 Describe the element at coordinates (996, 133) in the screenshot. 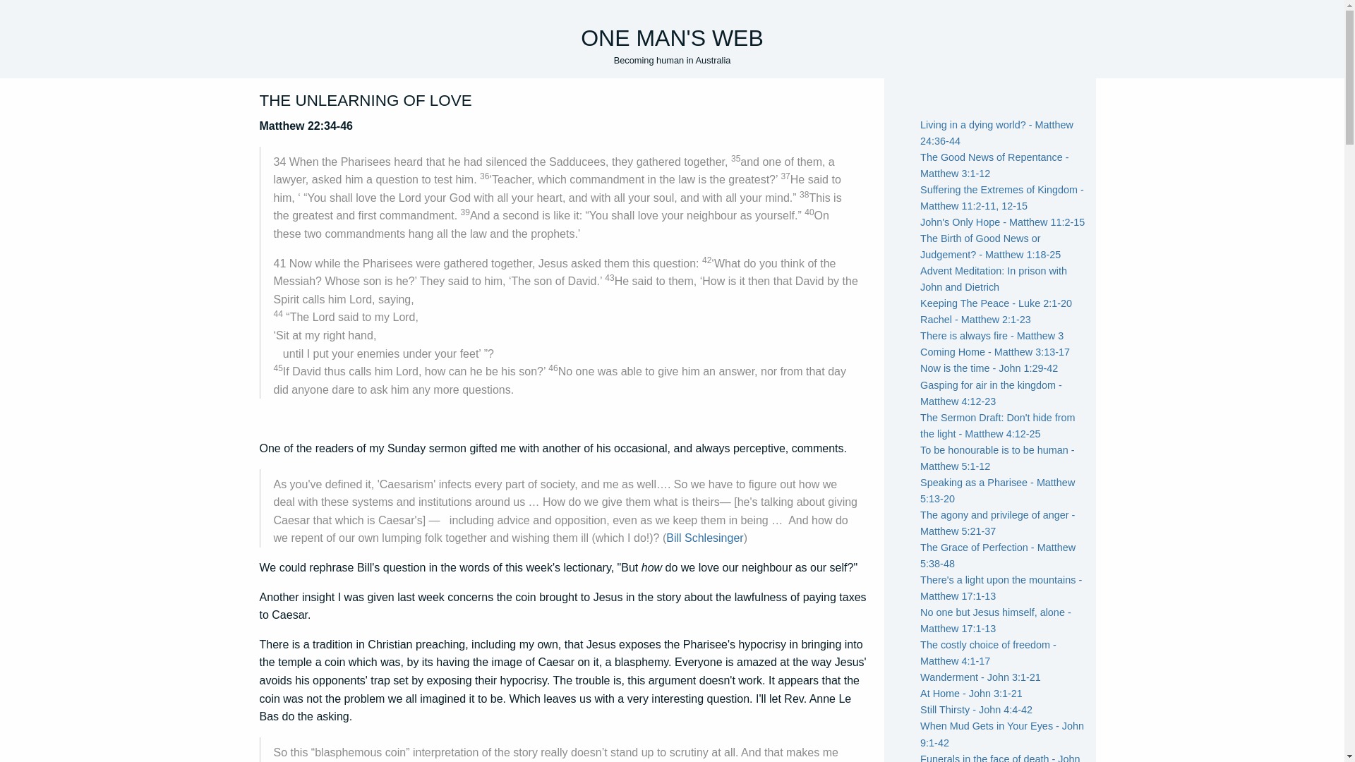

I see `Living in a dying world? - Matthew 24:36-44` at that location.